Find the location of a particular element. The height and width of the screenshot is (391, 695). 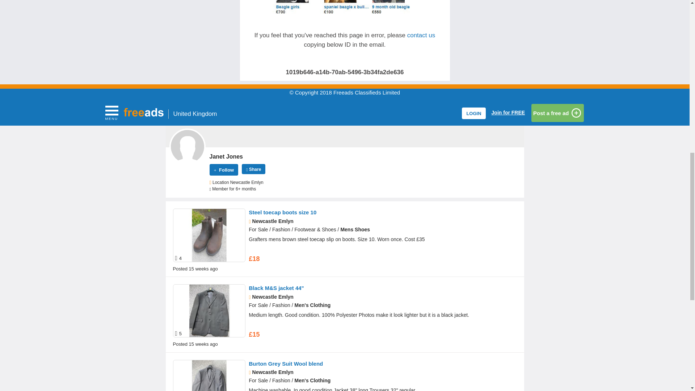

Post a free ad is located at coordinates (557, 113).